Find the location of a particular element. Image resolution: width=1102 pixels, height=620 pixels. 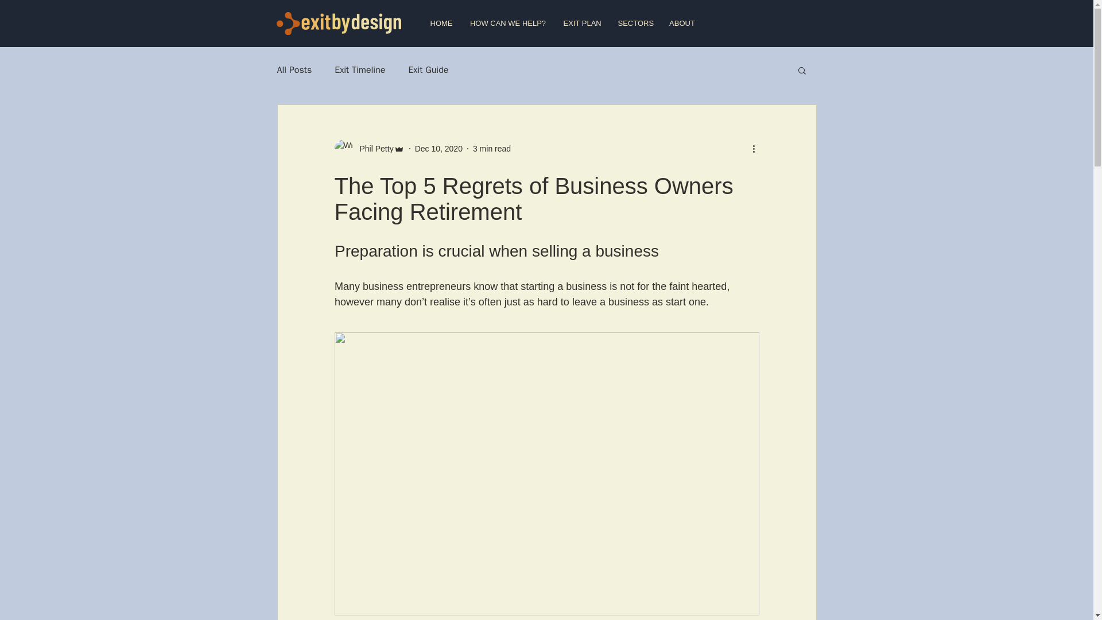

3 min read is located at coordinates (491, 148).